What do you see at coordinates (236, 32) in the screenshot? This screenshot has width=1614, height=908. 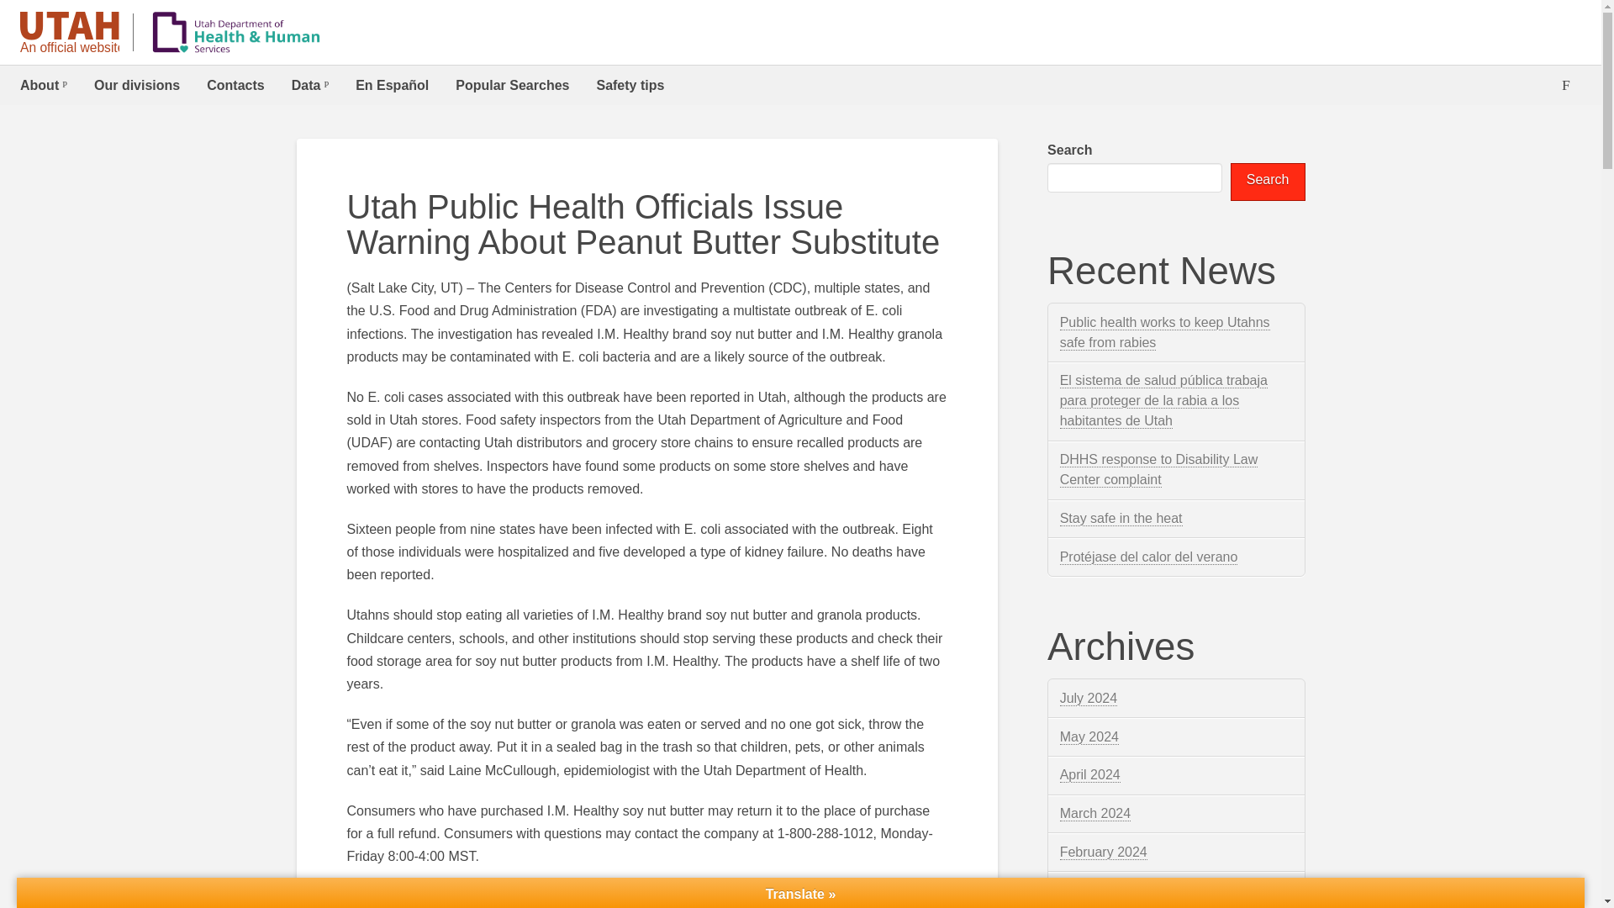 I see `DHHS` at bounding box center [236, 32].